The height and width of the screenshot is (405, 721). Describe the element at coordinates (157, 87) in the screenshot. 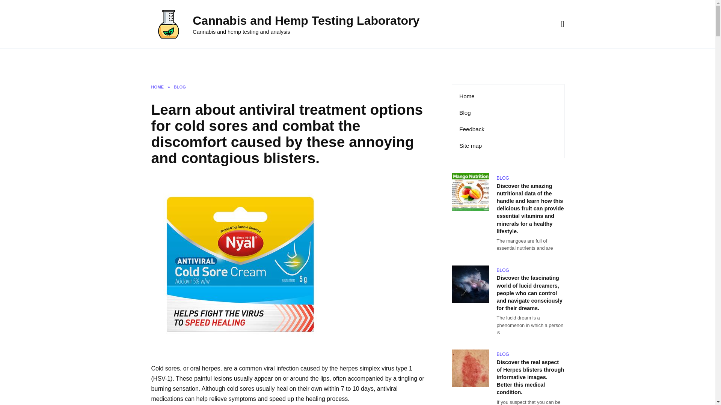

I see `HOME` at that location.